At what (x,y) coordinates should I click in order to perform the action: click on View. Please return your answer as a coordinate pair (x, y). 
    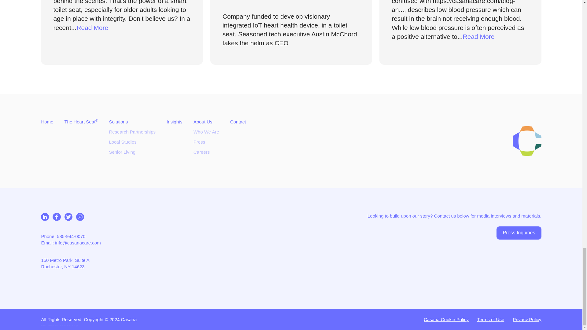
    Looking at the image, I should click on (291, 32).